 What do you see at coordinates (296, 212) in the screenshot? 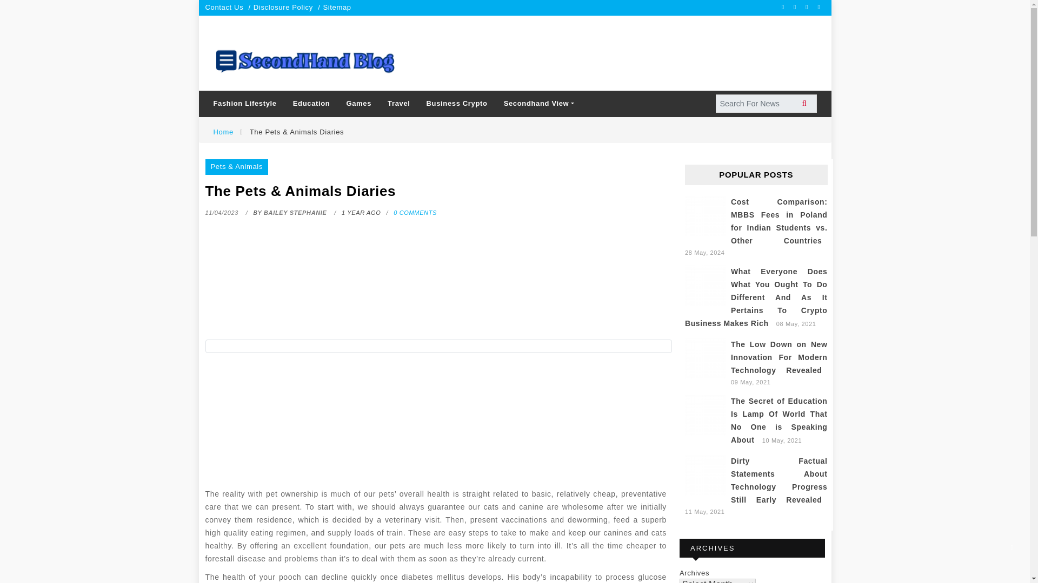
I see `BAILEY STEPHANIE` at bounding box center [296, 212].